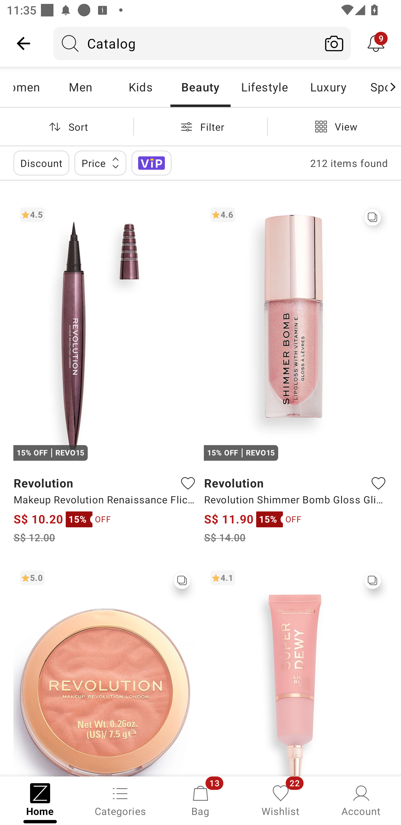 This screenshot has width=401, height=825. I want to click on Account, so click(361, 800).